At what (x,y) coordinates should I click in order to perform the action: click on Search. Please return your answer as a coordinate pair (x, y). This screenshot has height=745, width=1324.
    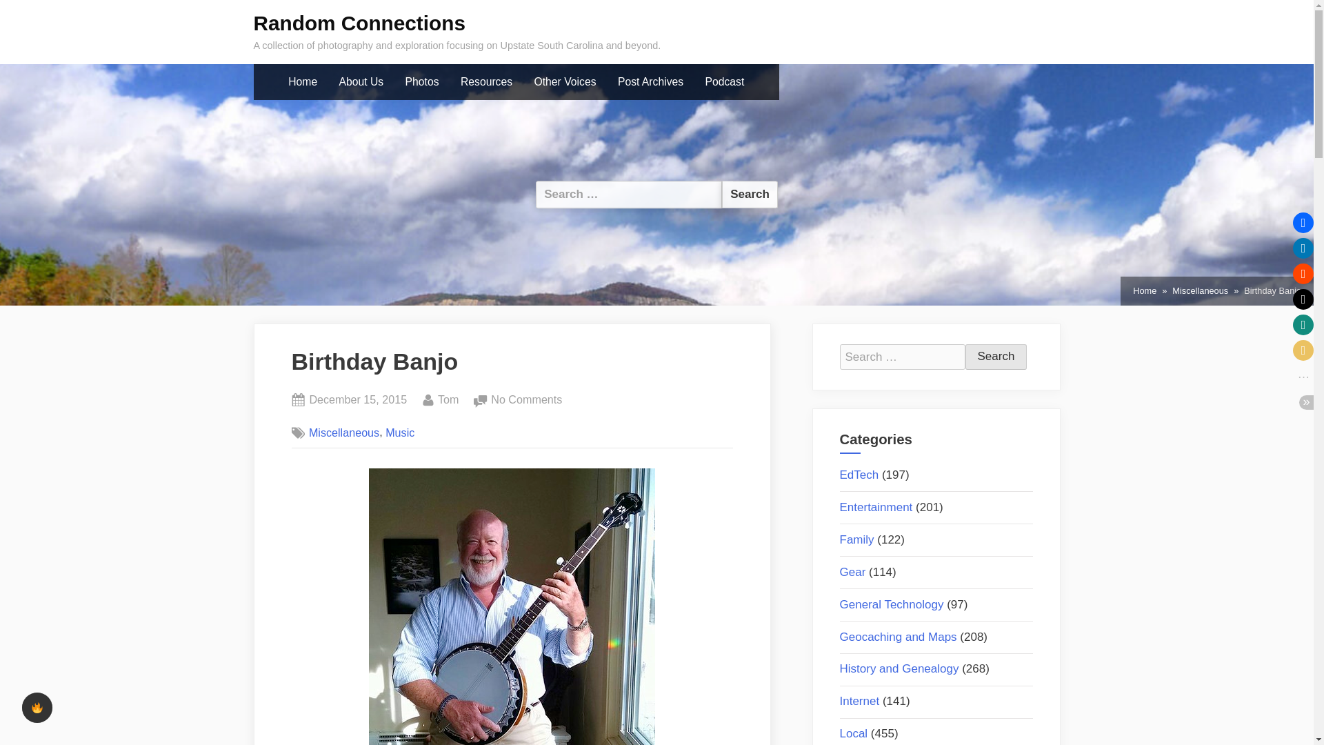
    Looking at the image, I should click on (859, 475).